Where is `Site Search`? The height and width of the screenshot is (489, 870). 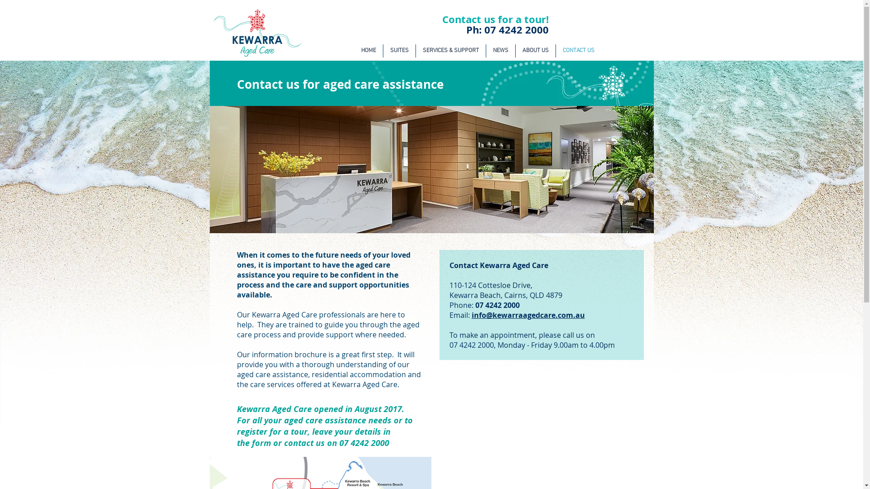 Site Search is located at coordinates (600, 29).